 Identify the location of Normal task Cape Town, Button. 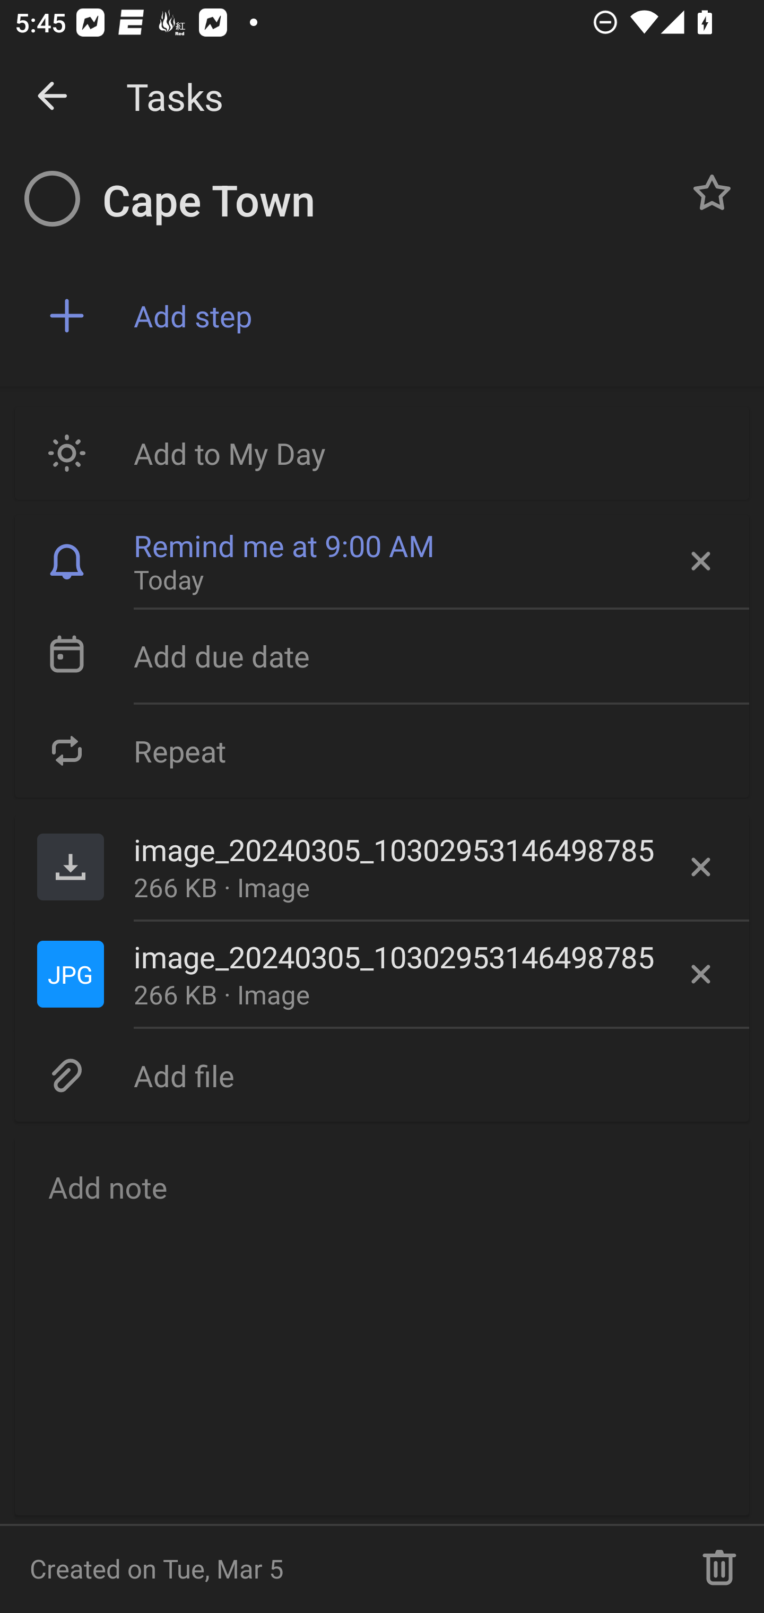
(712, 192).